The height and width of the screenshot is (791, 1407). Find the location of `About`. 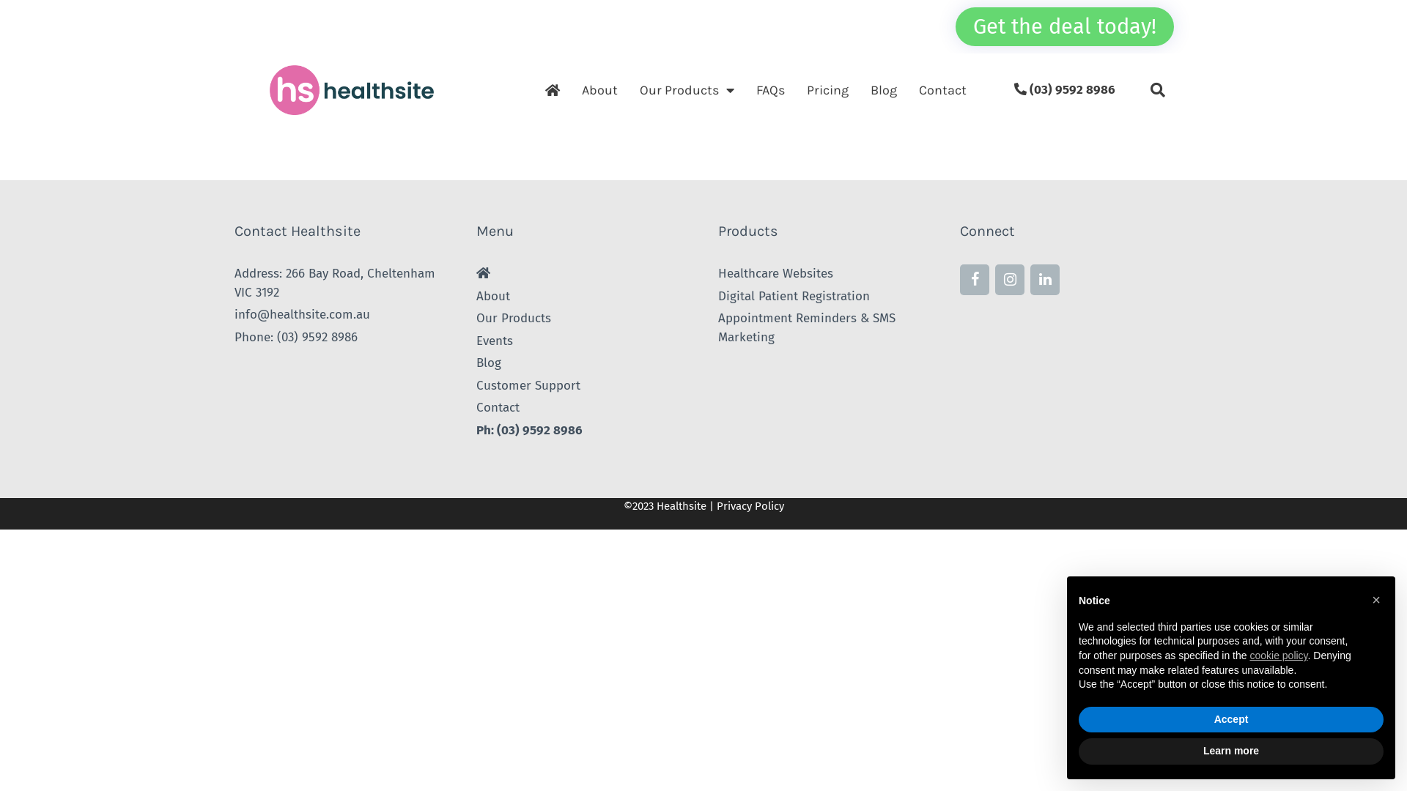

About is located at coordinates (493, 296).